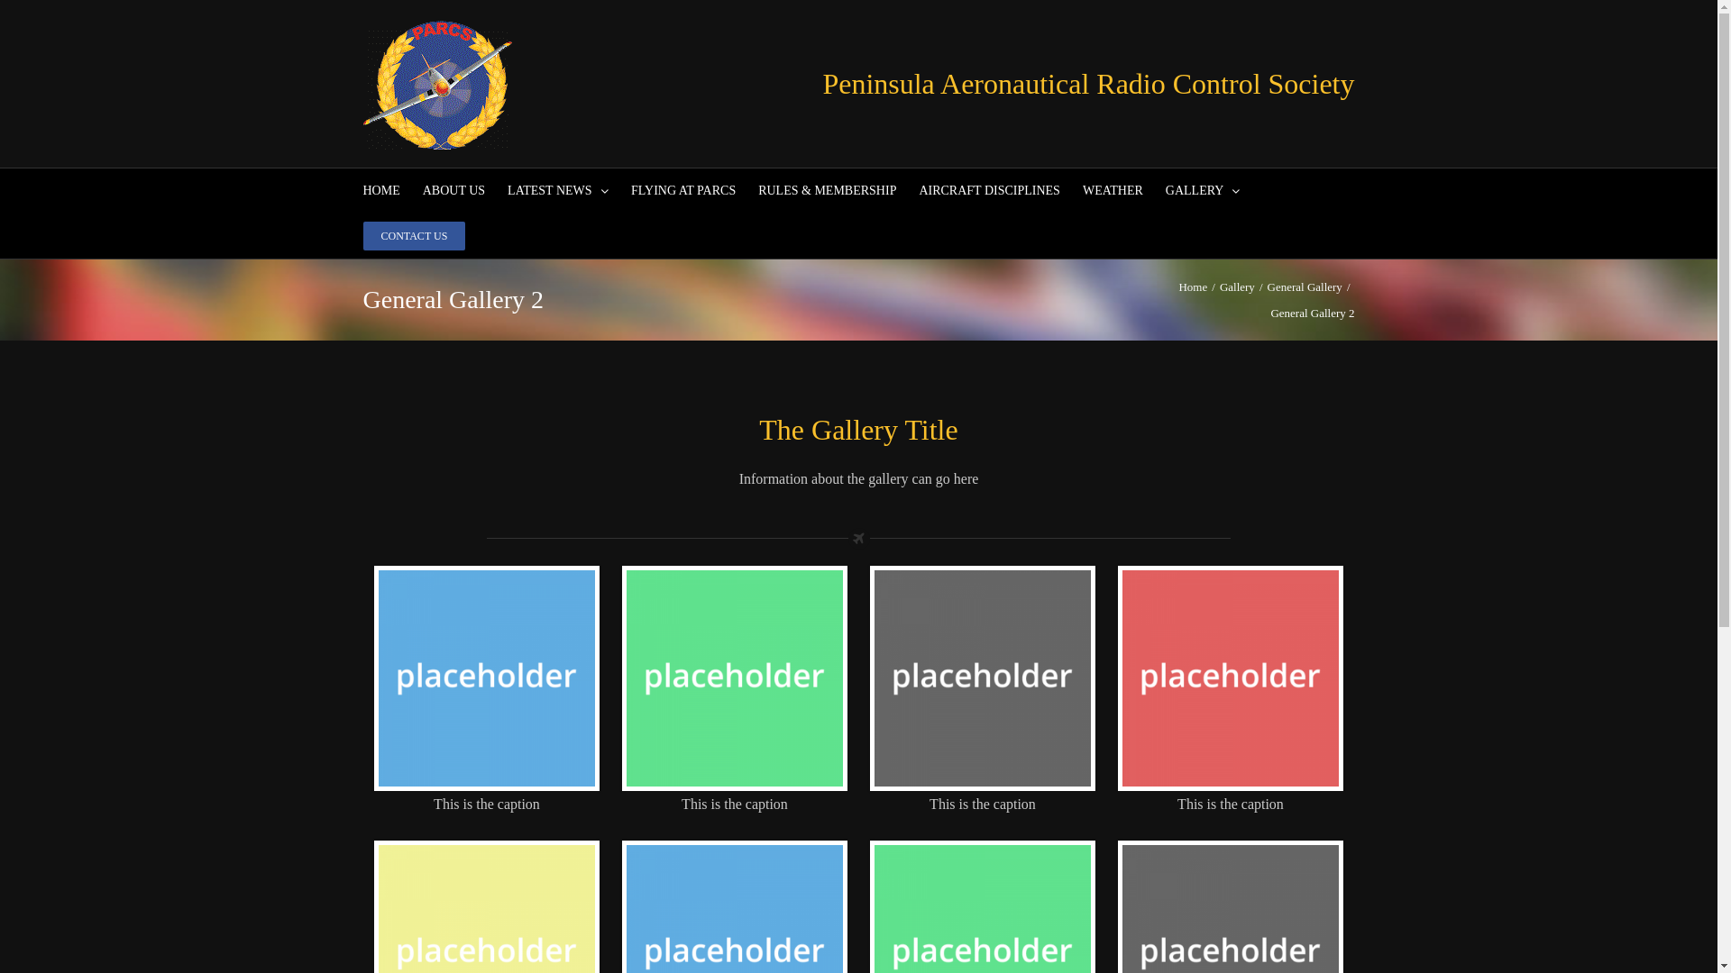  I want to click on RULES & MEMBERSHIP, so click(828, 191).